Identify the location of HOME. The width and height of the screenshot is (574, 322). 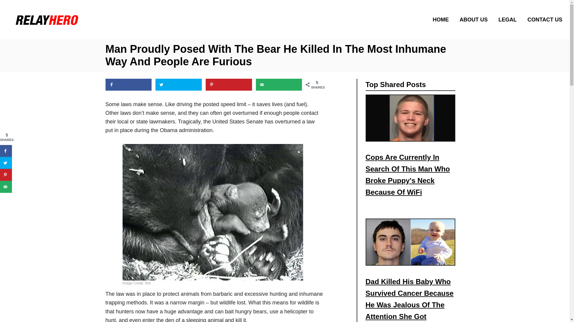
(442, 19).